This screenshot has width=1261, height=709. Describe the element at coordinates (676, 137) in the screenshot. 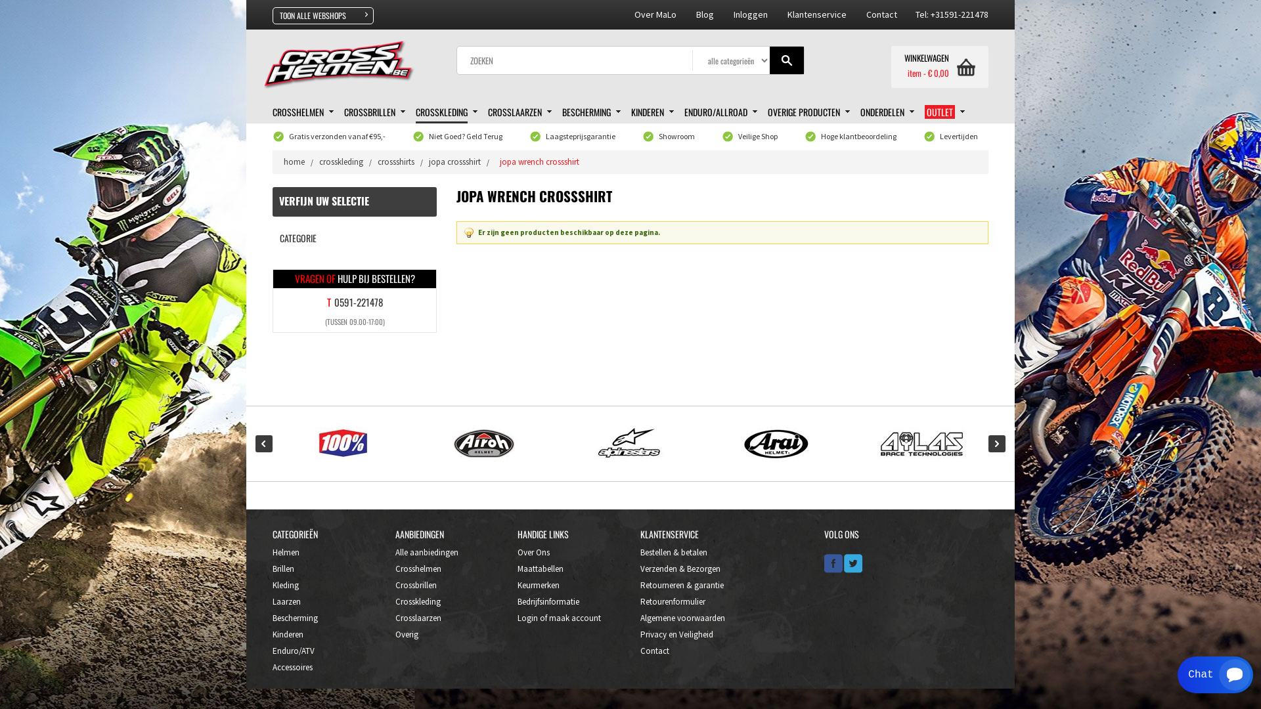

I see `Showroom` at that location.